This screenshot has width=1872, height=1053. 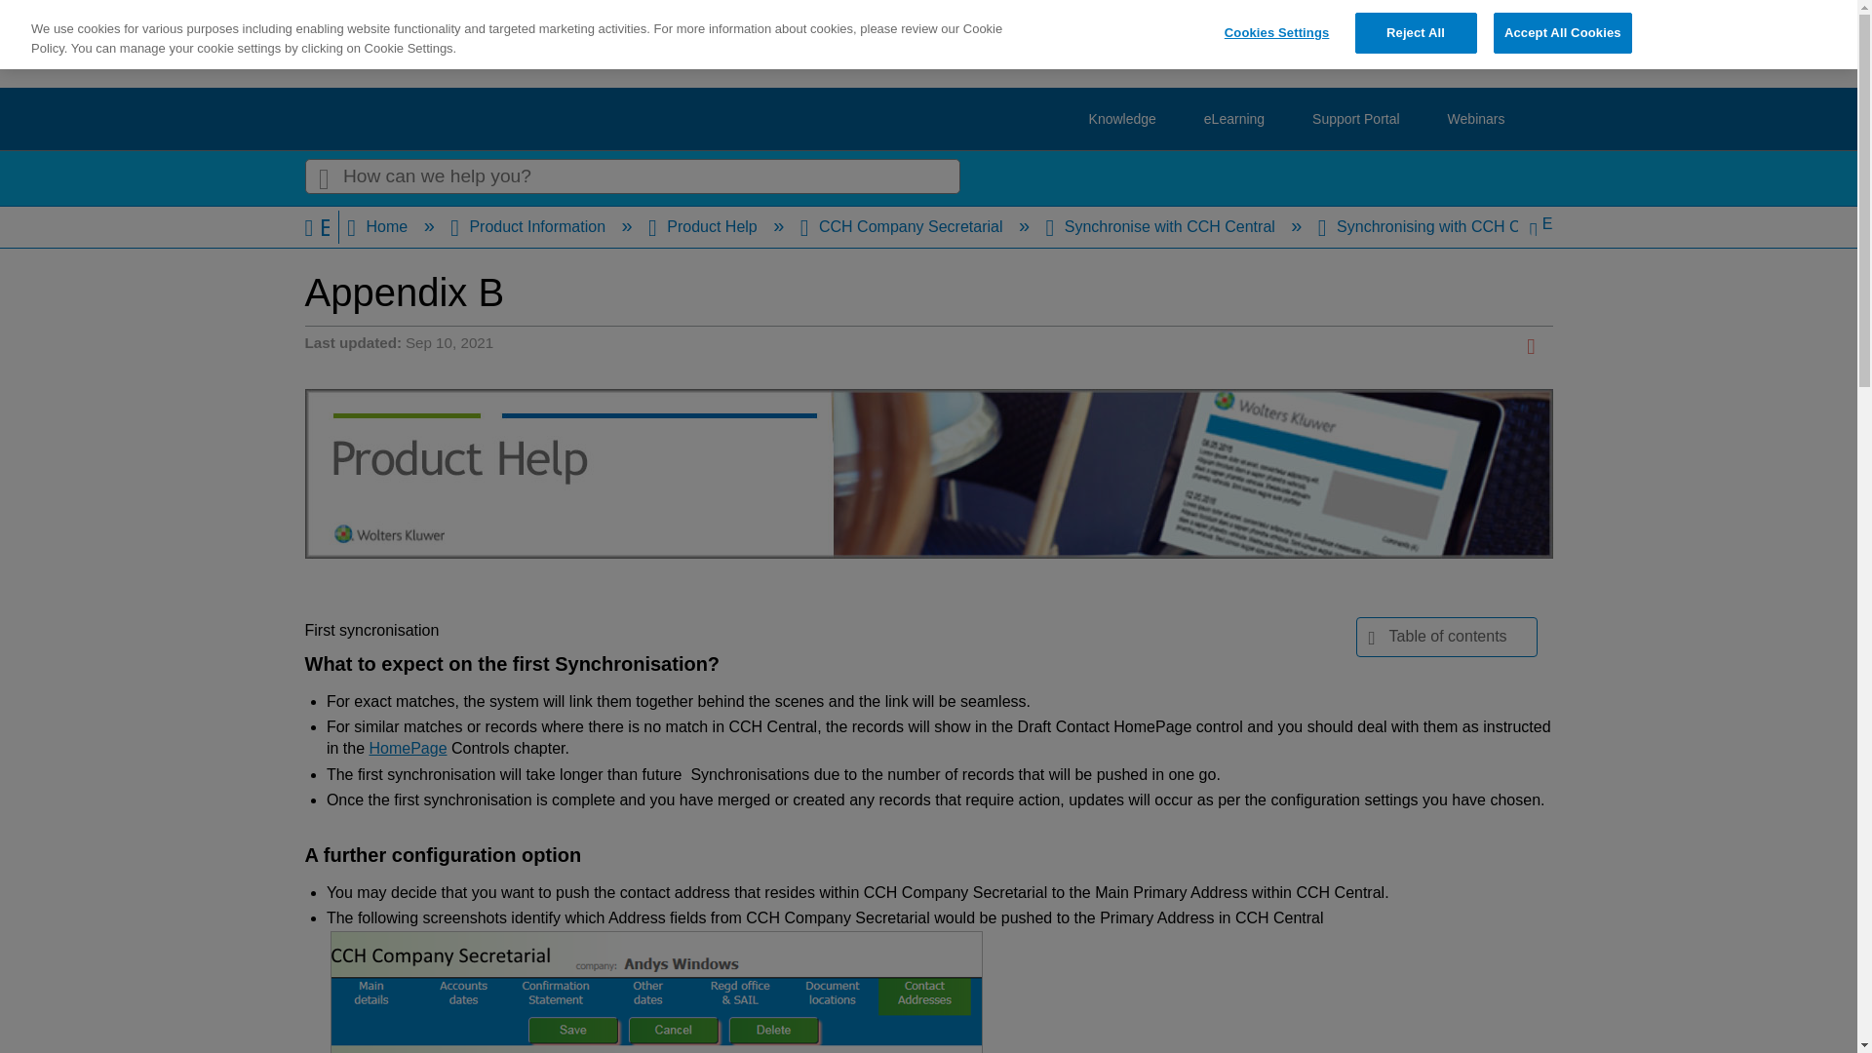 I want to click on Search, so click(x=323, y=177).